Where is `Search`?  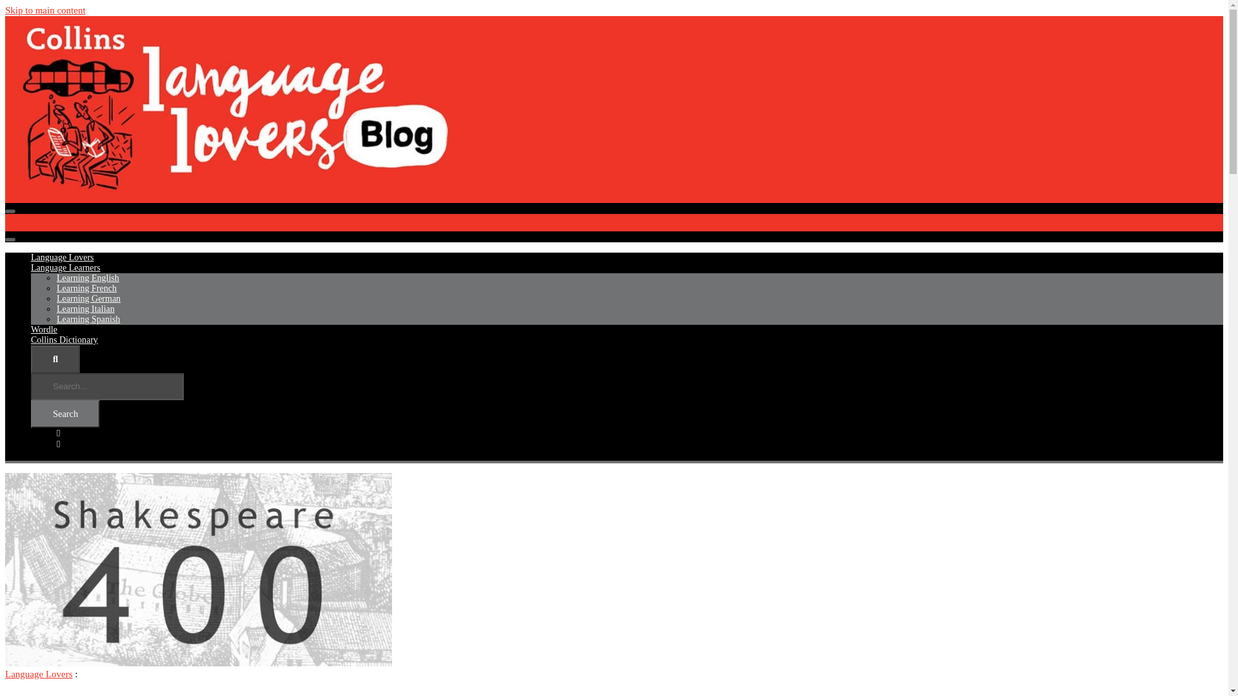 Search is located at coordinates (66, 414).